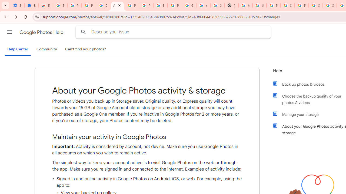  What do you see at coordinates (174, 32) in the screenshot?
I see `Describe your issue` at bounding box center [174, 32].